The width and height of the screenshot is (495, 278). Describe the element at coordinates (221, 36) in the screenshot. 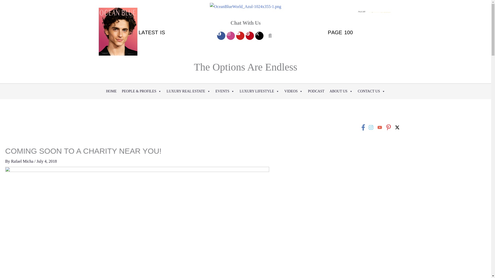

I see `Facebook` at that location.